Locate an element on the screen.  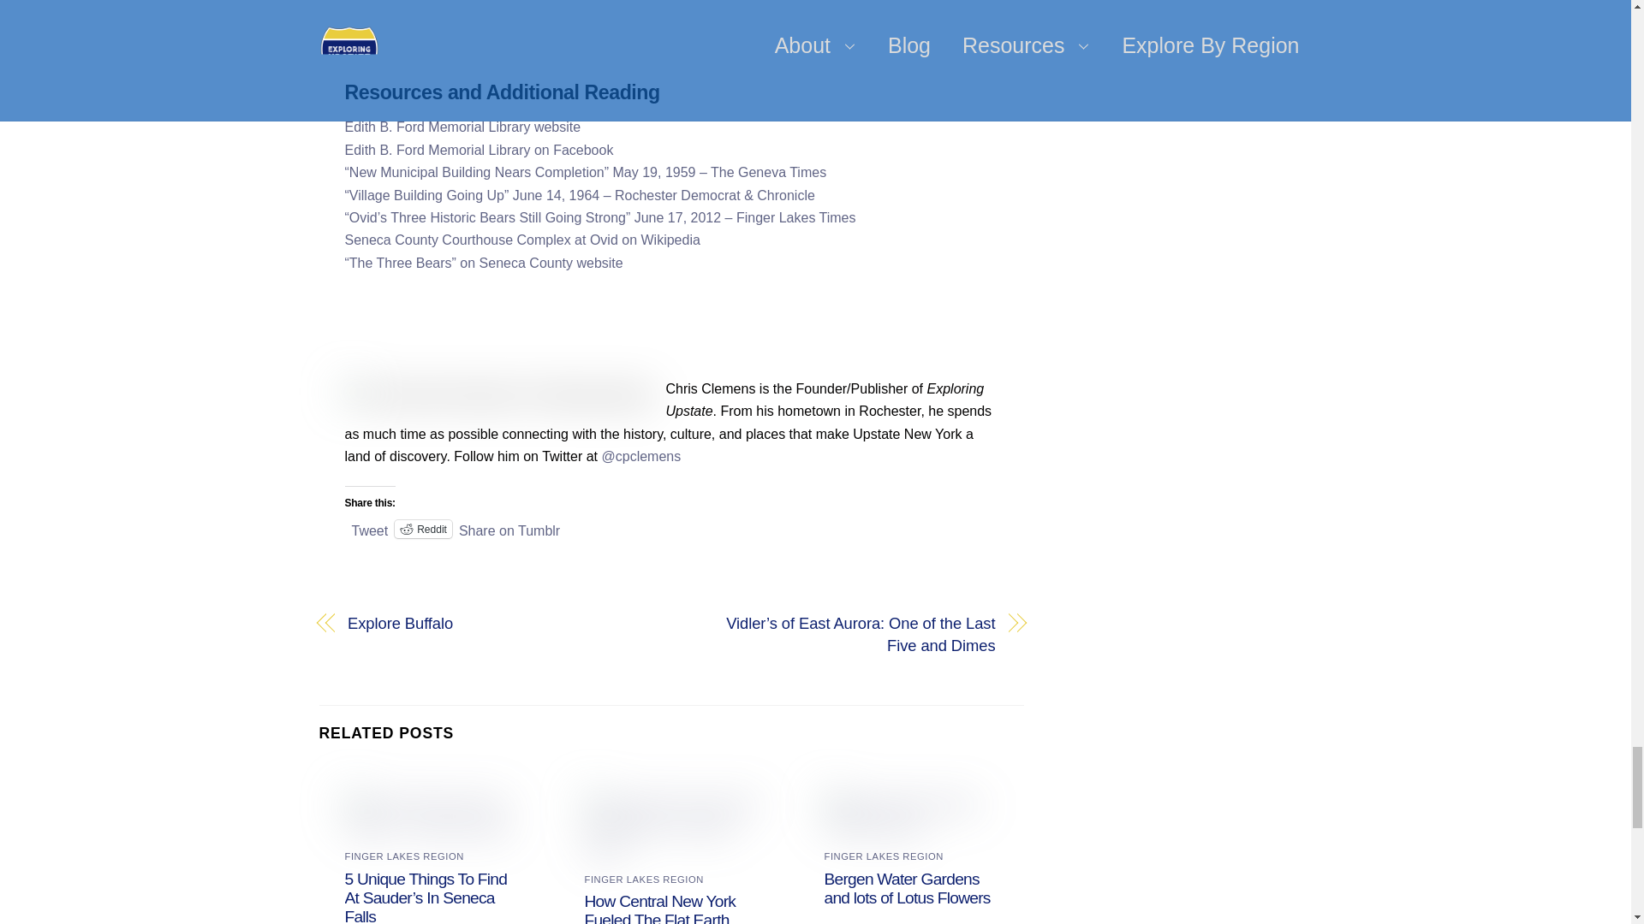
FINGER LAKES REGION is located at coordinates (644, 810).